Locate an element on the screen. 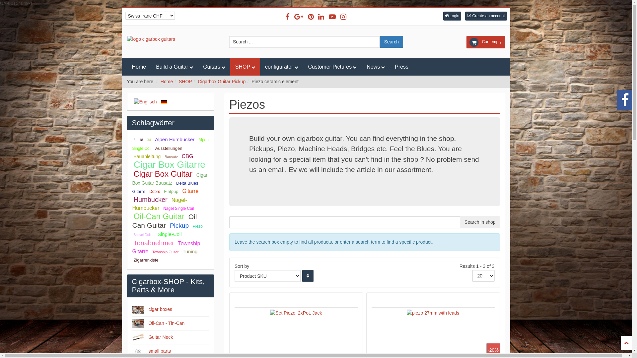 This screenshot has height=358, width=637. SHOP is located at coordinates (185, 82).